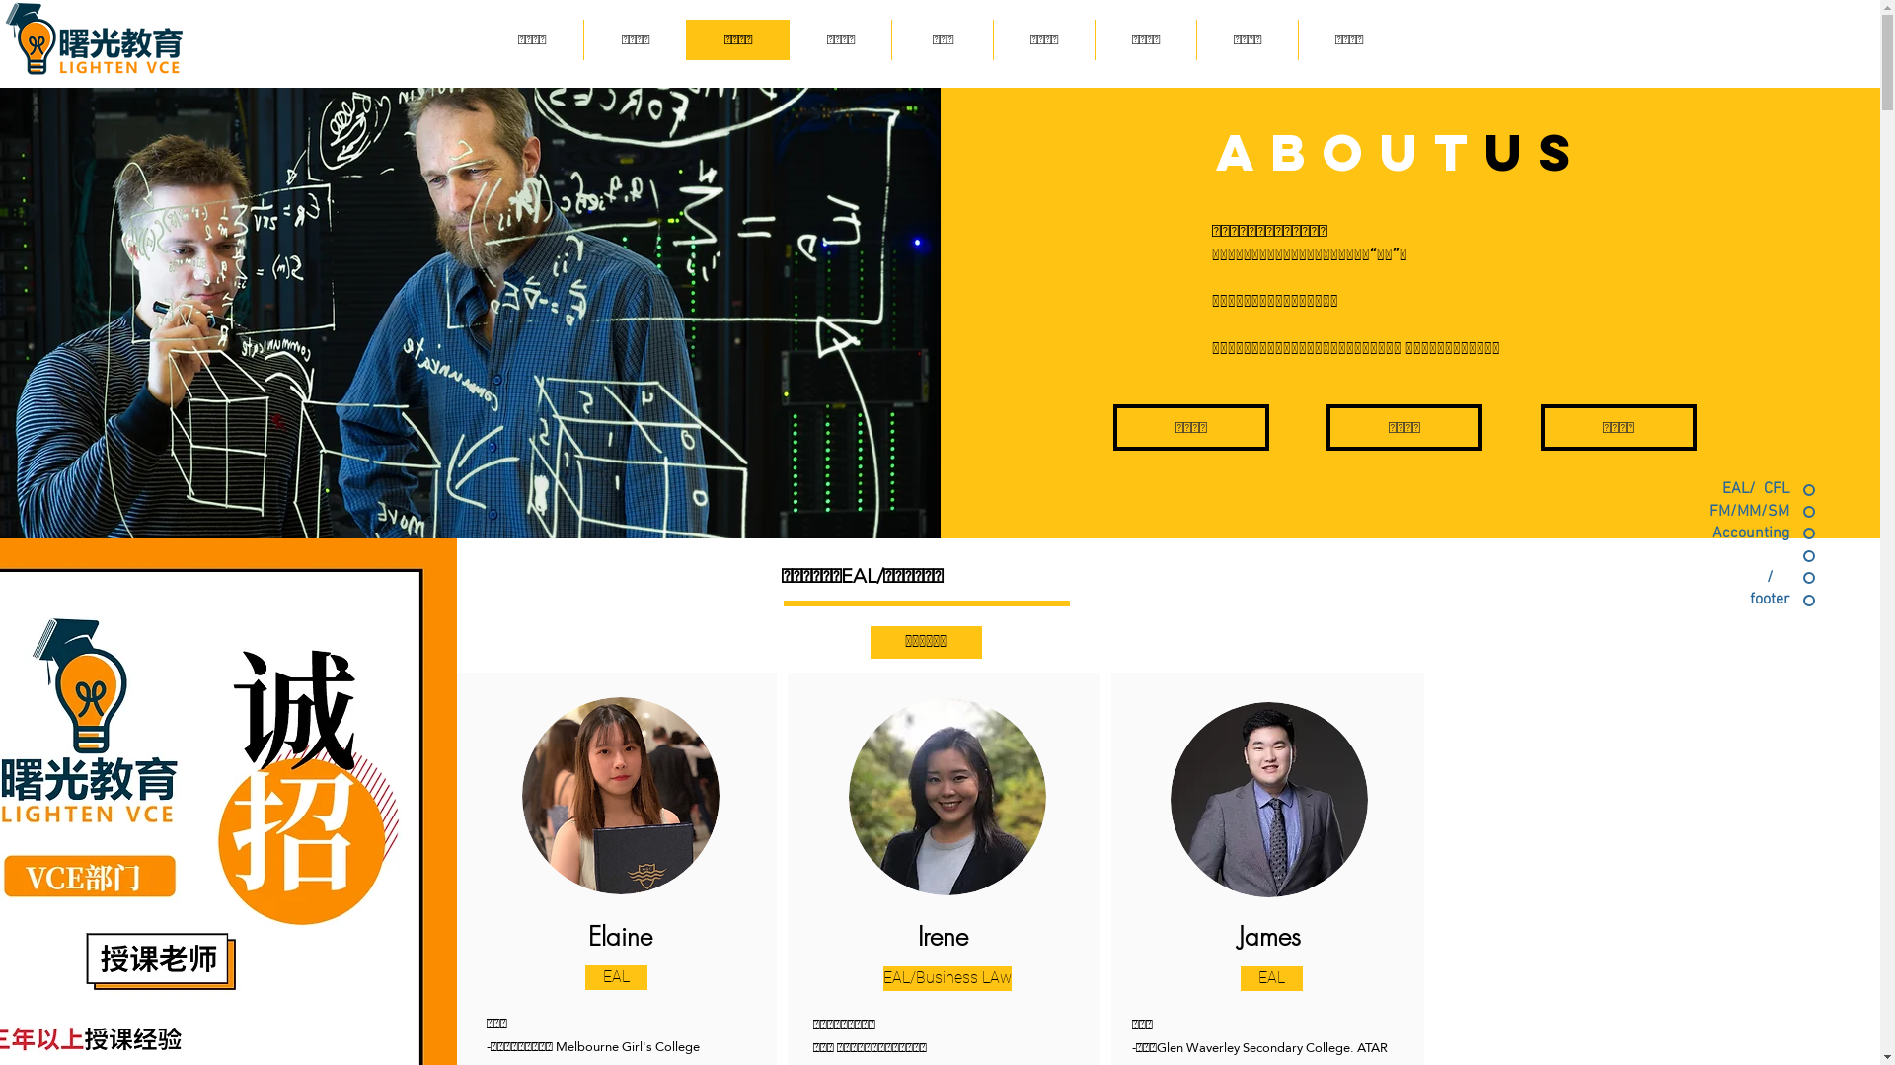 The width and height of the screenshot is (1895, 1065). Describe the element at coordinates (1727, 600) in the screenshot. I see `footer` at that location.